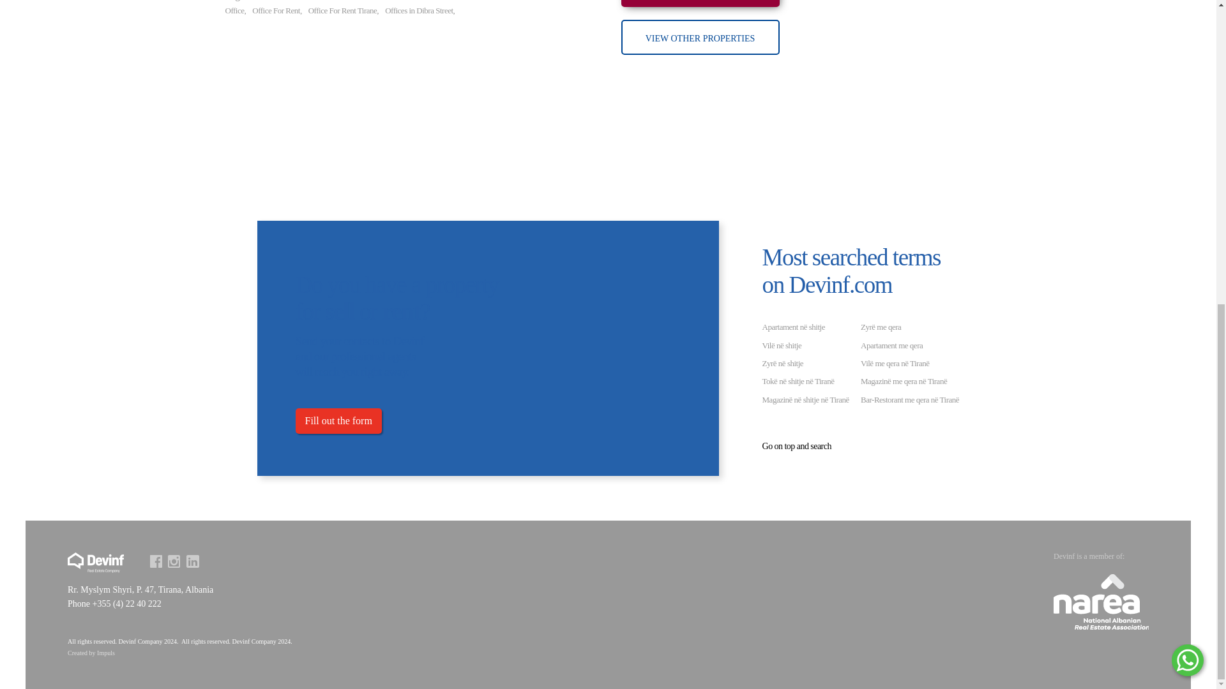  I want to click on Office For Rent Tirane,, so click(344, 8).